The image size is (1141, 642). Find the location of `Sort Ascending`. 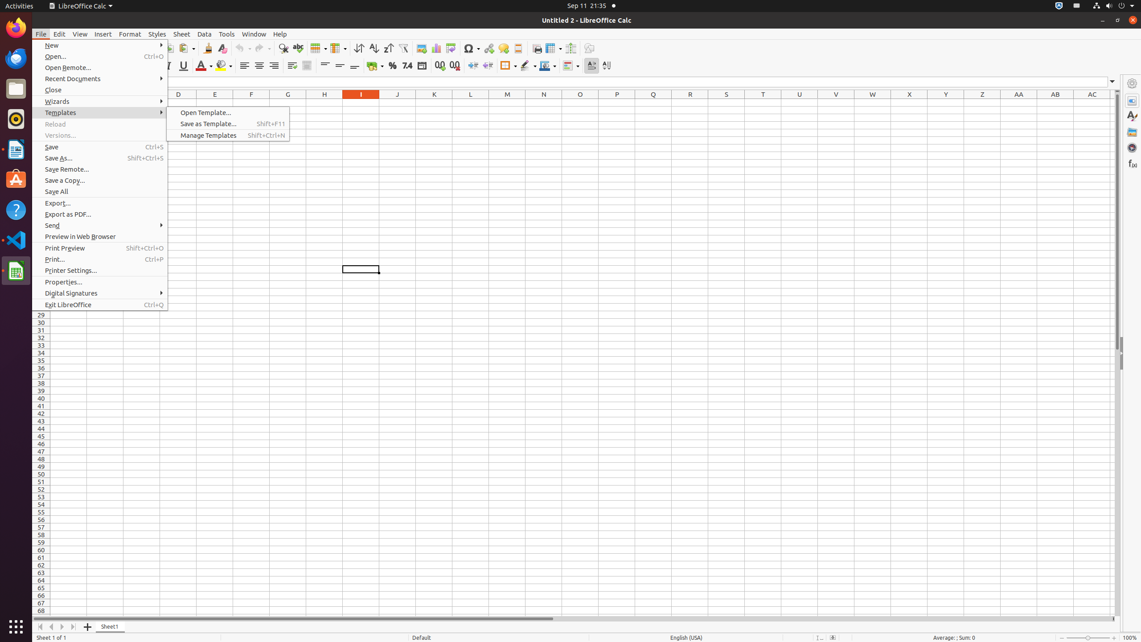

Sort Ascending is located at coordinates (373, 48).